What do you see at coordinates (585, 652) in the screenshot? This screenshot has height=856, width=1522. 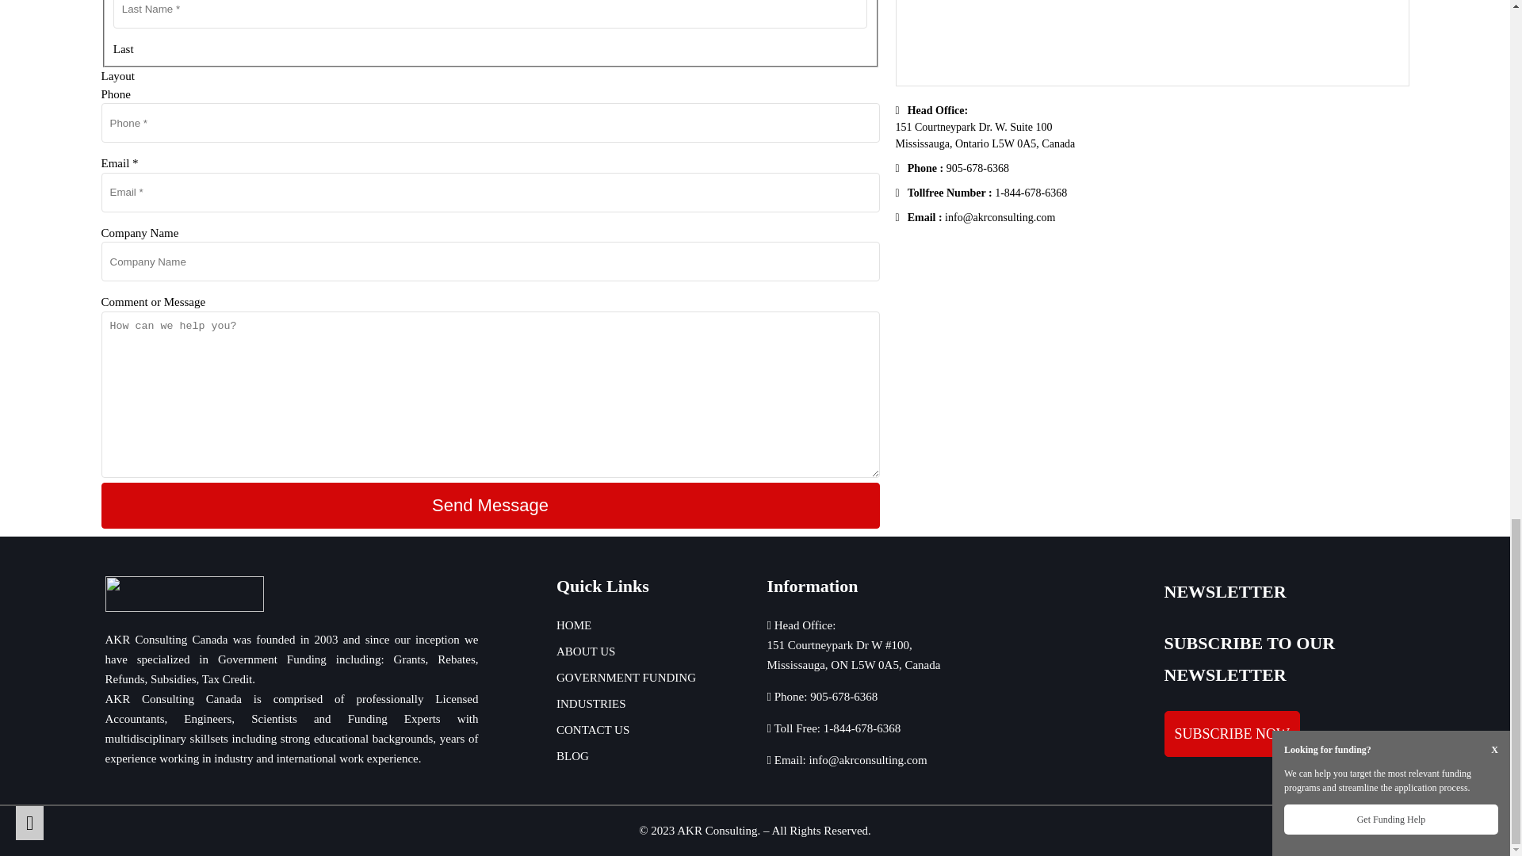 I see `ABOUT US` at bounding box center [585, 652].